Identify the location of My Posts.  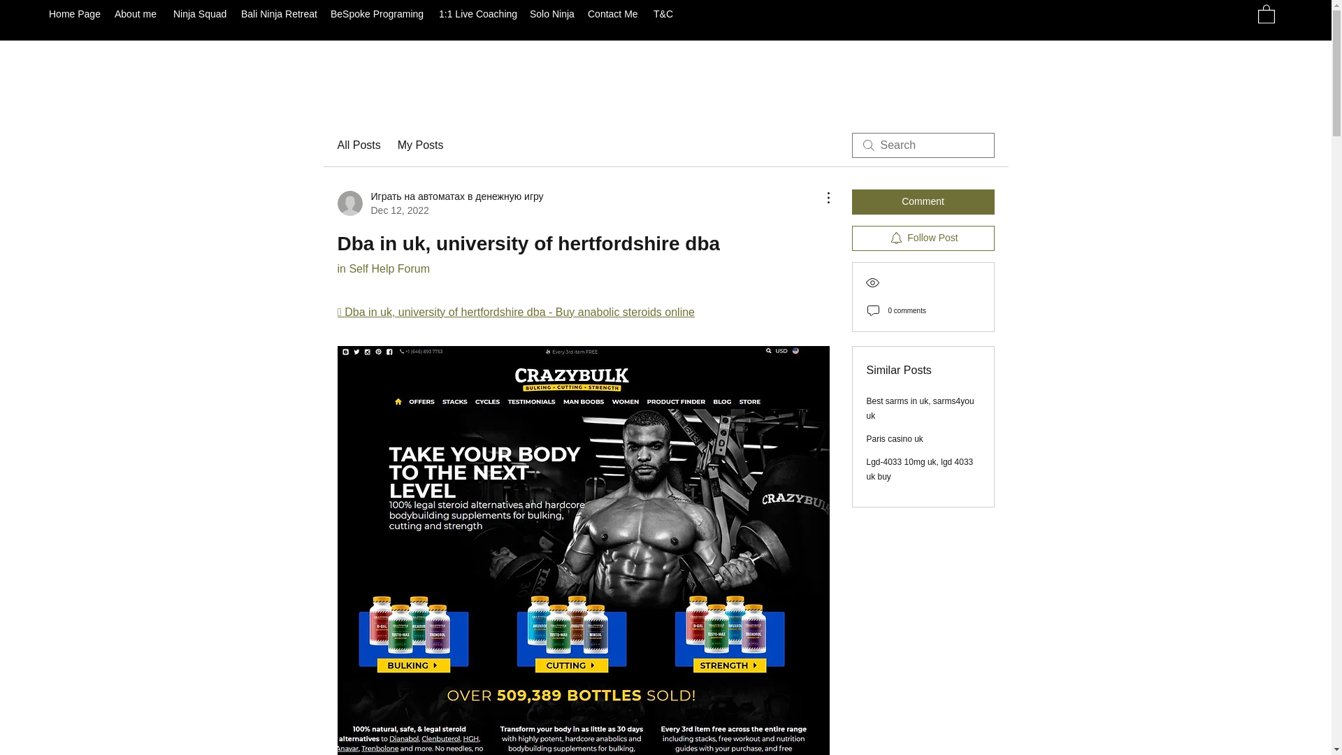
(421, 145).